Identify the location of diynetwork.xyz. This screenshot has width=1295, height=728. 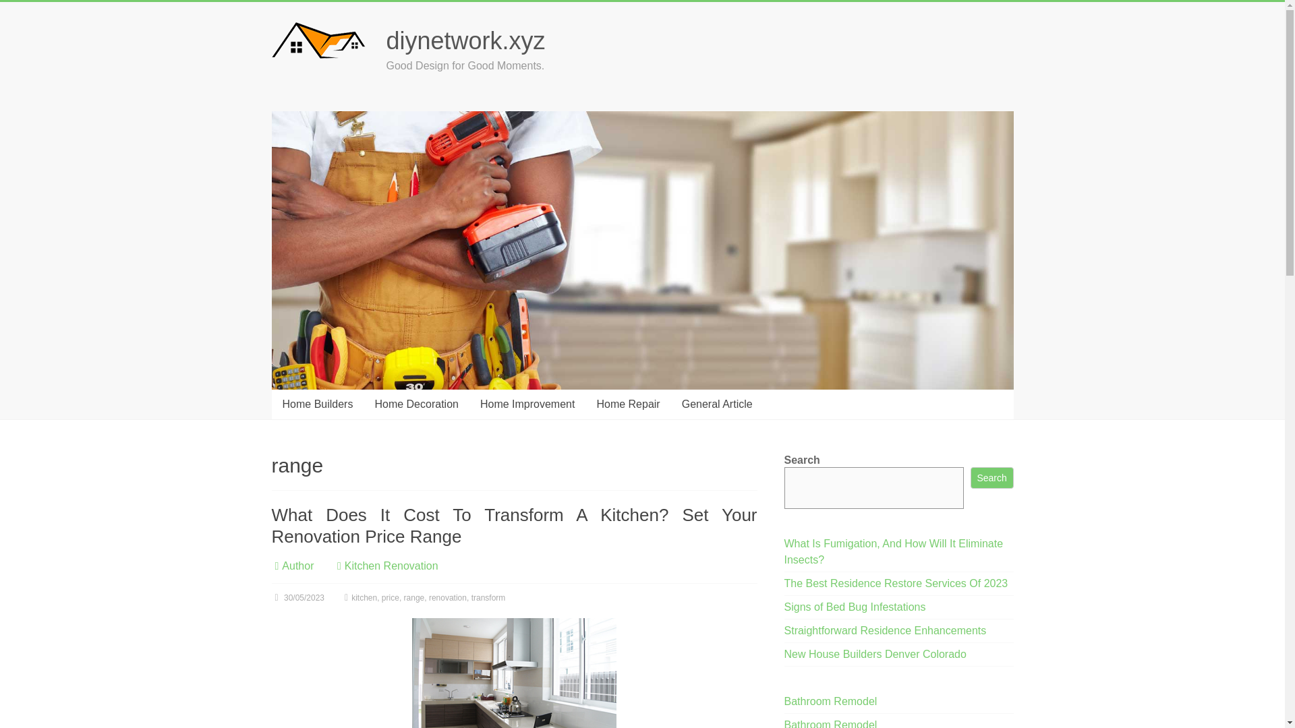
(465, 40).